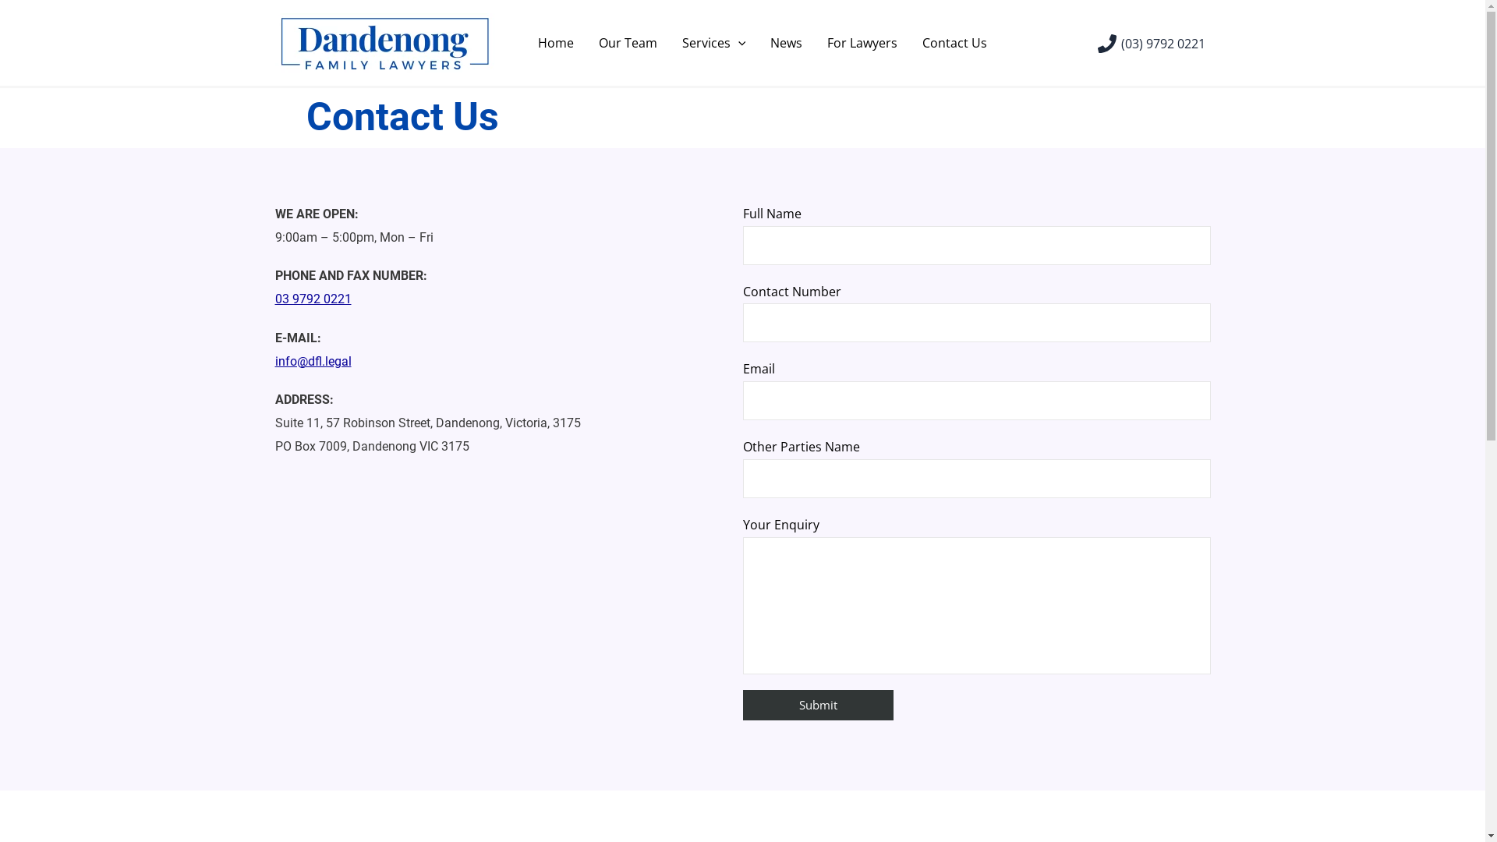  What do you see at coordinates (817, 705) in the screenshot?
I see `Submit` at bounding box center [817, 705].